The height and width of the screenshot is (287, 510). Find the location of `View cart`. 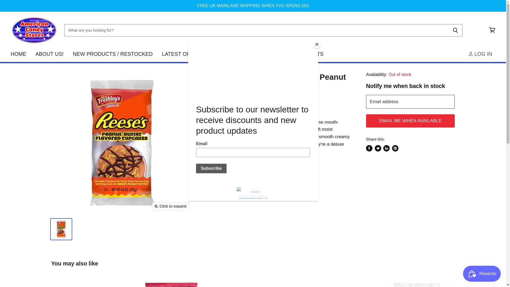

View cart is located at coordinates (492, 30).